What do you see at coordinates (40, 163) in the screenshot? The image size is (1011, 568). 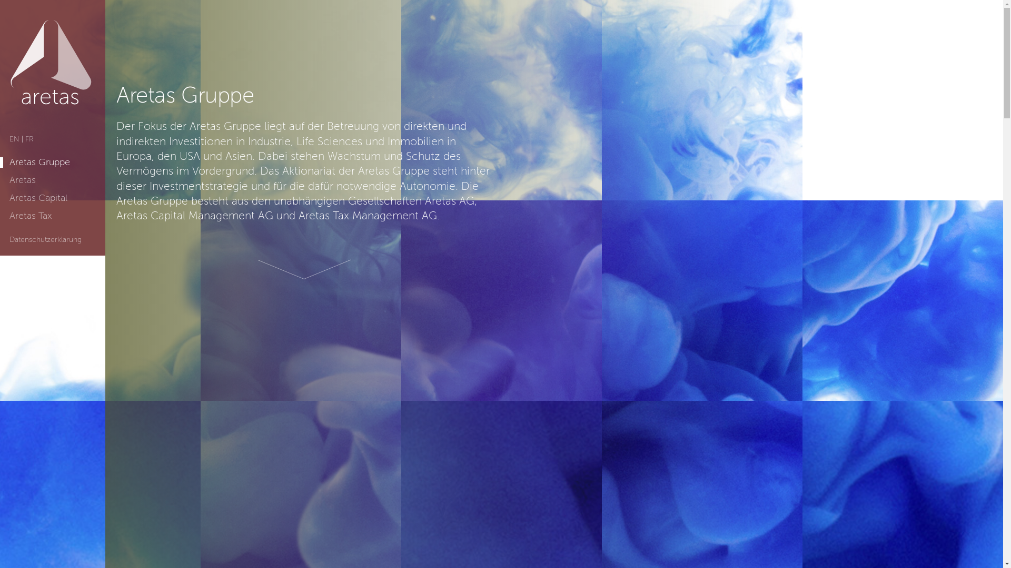 I see `Aretas Gruppe` at bounding box center [40, 163].